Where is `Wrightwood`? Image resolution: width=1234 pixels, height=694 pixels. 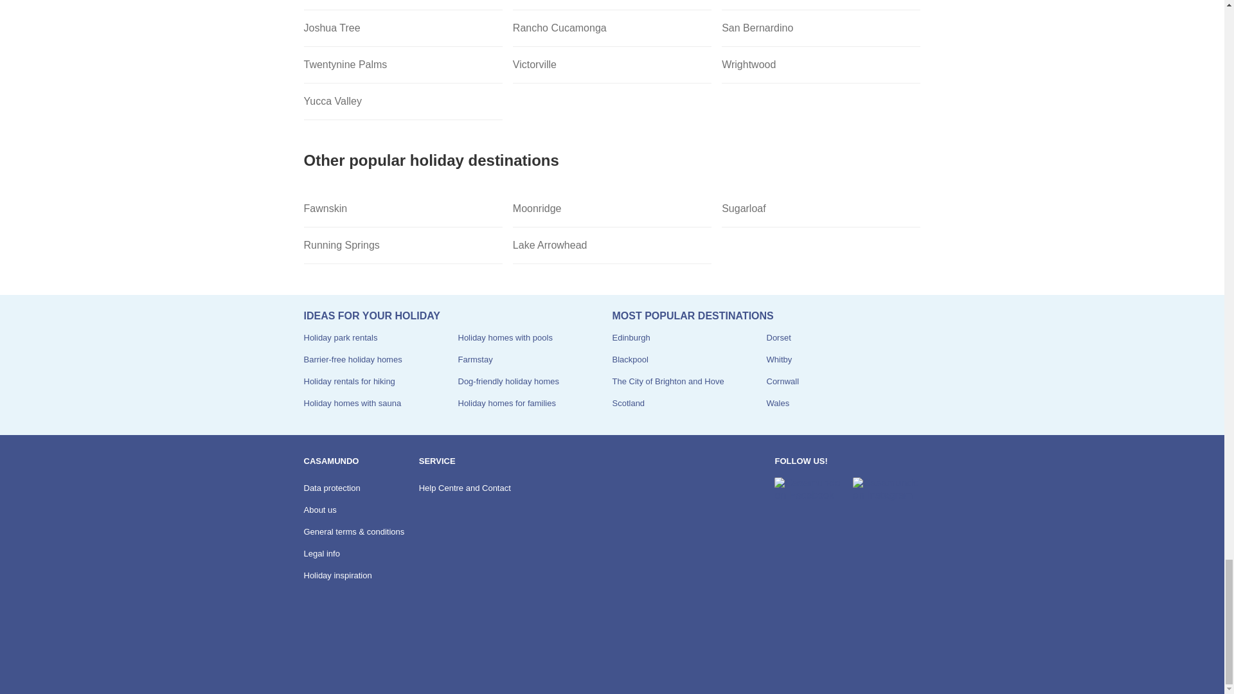
Wrightwood is located at coordinates (821, 65).